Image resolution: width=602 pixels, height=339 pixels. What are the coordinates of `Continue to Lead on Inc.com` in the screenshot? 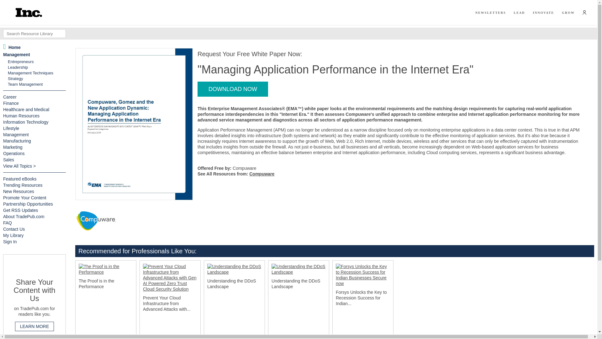 It's located at (519, 13).